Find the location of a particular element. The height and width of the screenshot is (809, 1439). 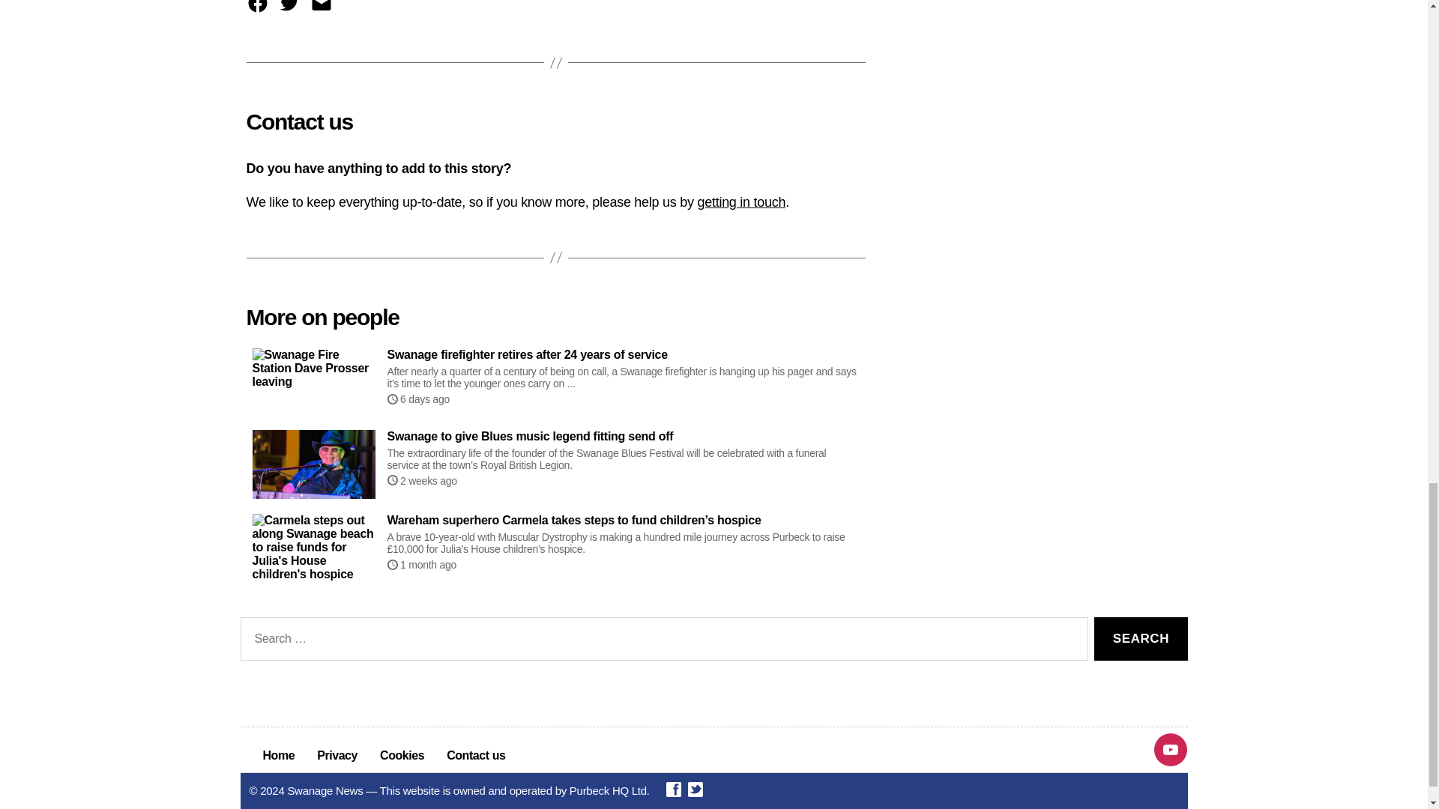

getting in touch is located at coordinates (740, 202).